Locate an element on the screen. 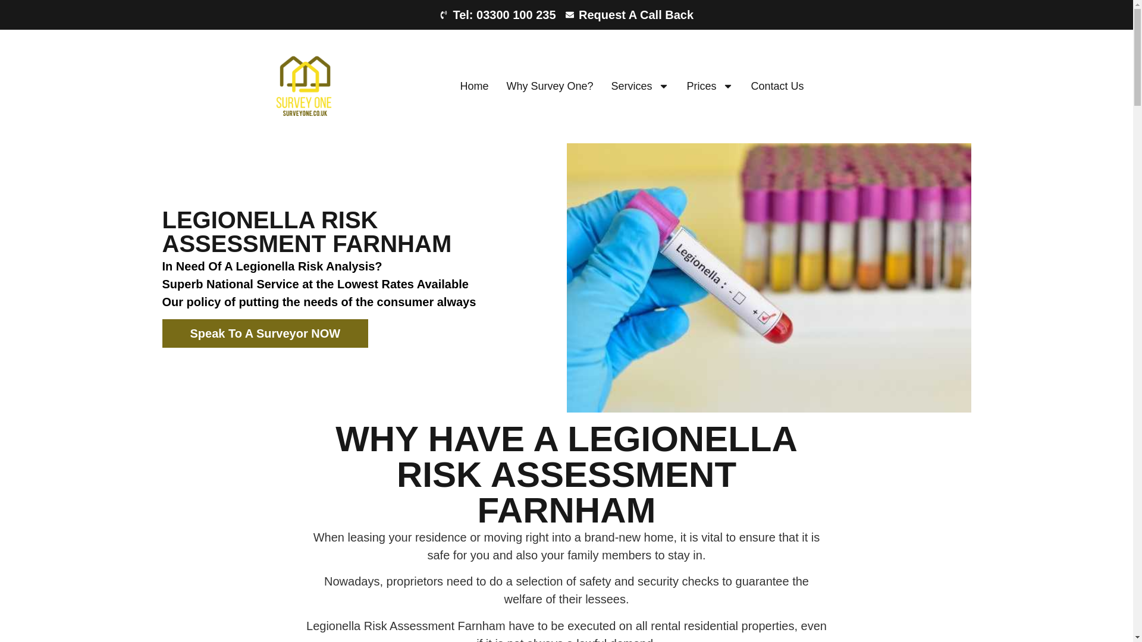 This screenshot has height=642, width=1142. Prices is located at coordinates (710, 86).